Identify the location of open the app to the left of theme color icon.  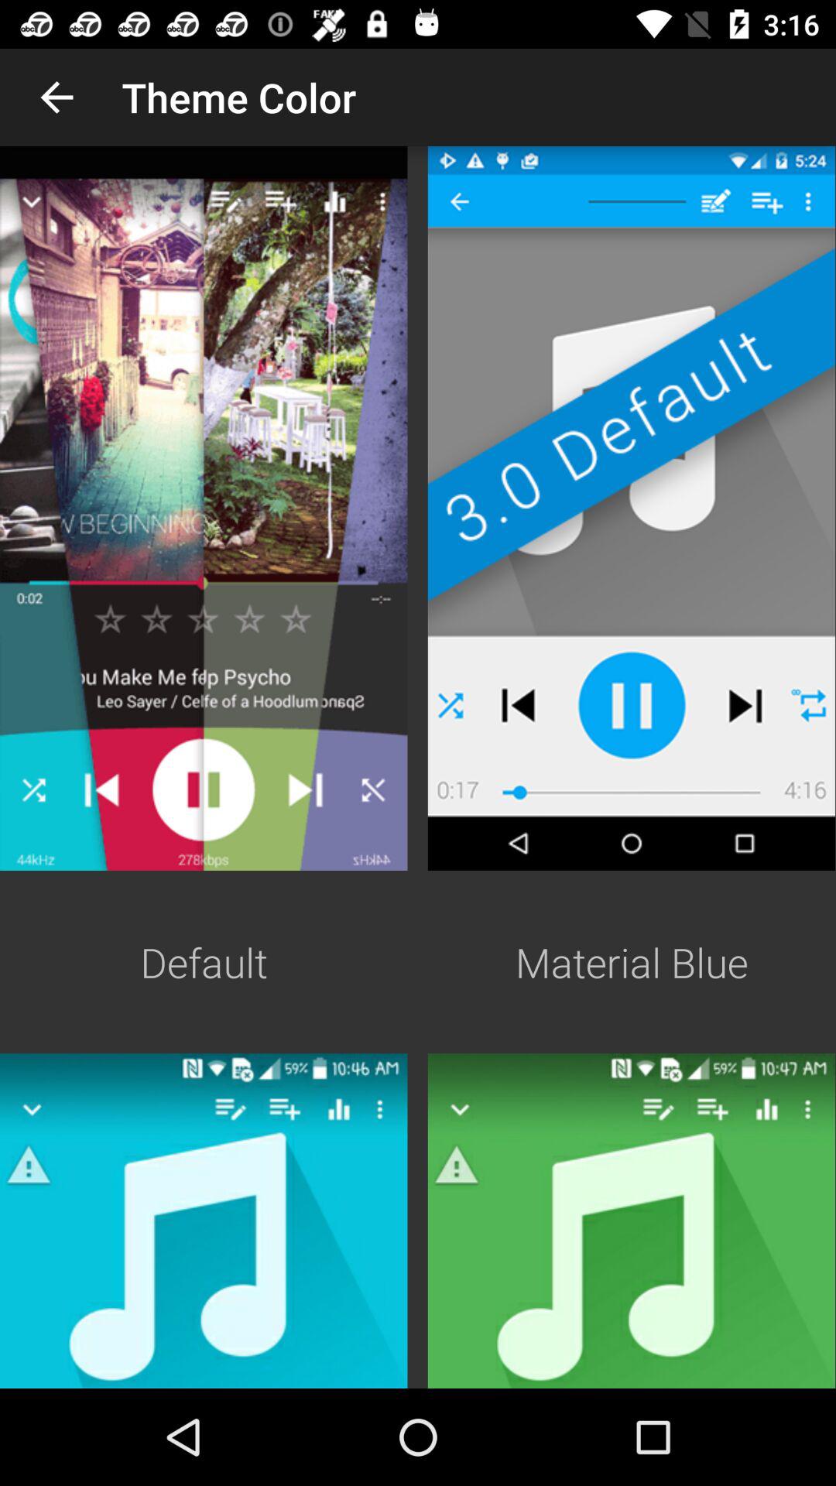
(57, 98).